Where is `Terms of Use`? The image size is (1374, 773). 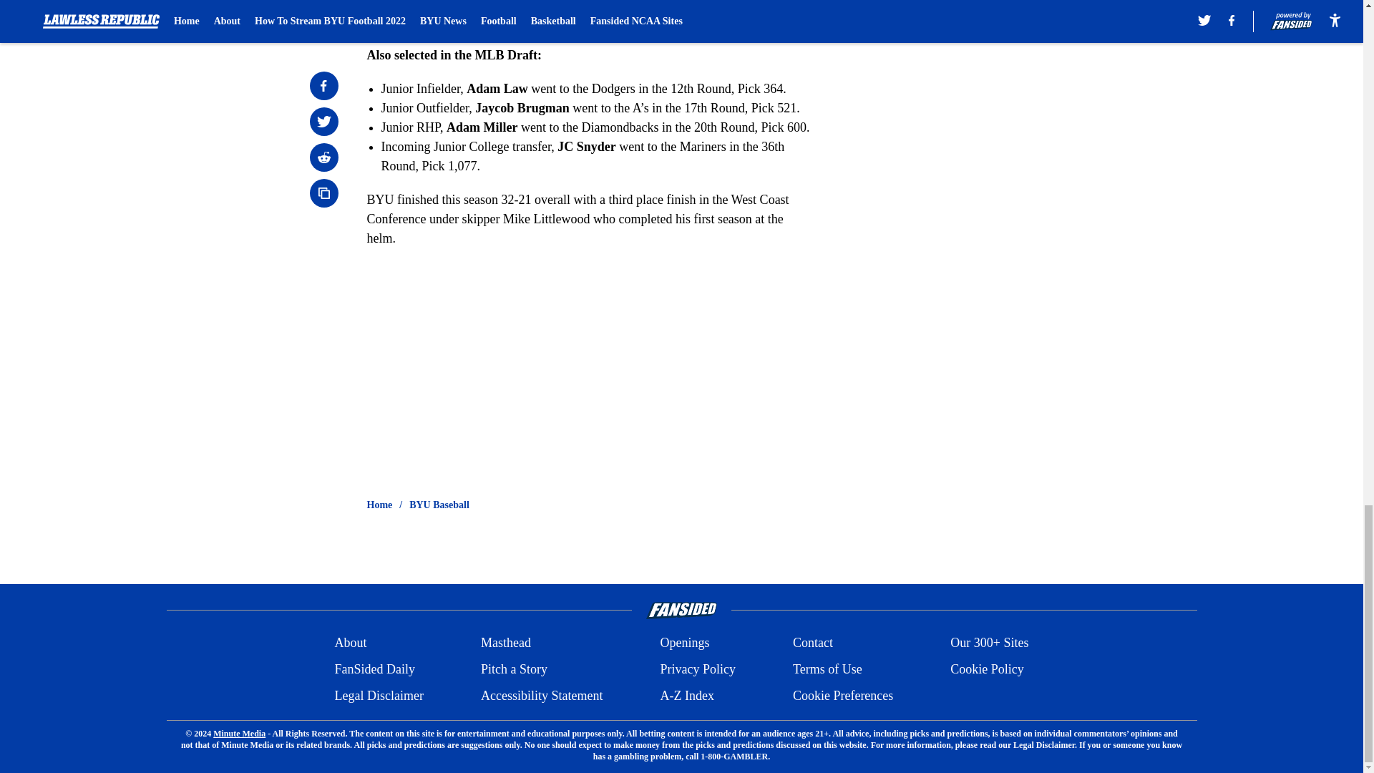
Terms of Use is located at coordinates (827, 670).